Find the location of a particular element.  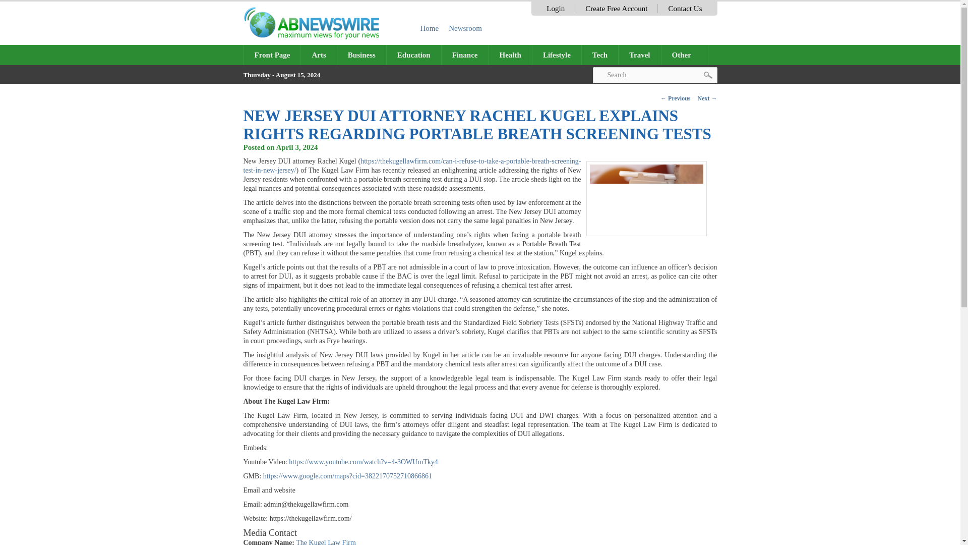

Finance is located at coordinates (465, 54).